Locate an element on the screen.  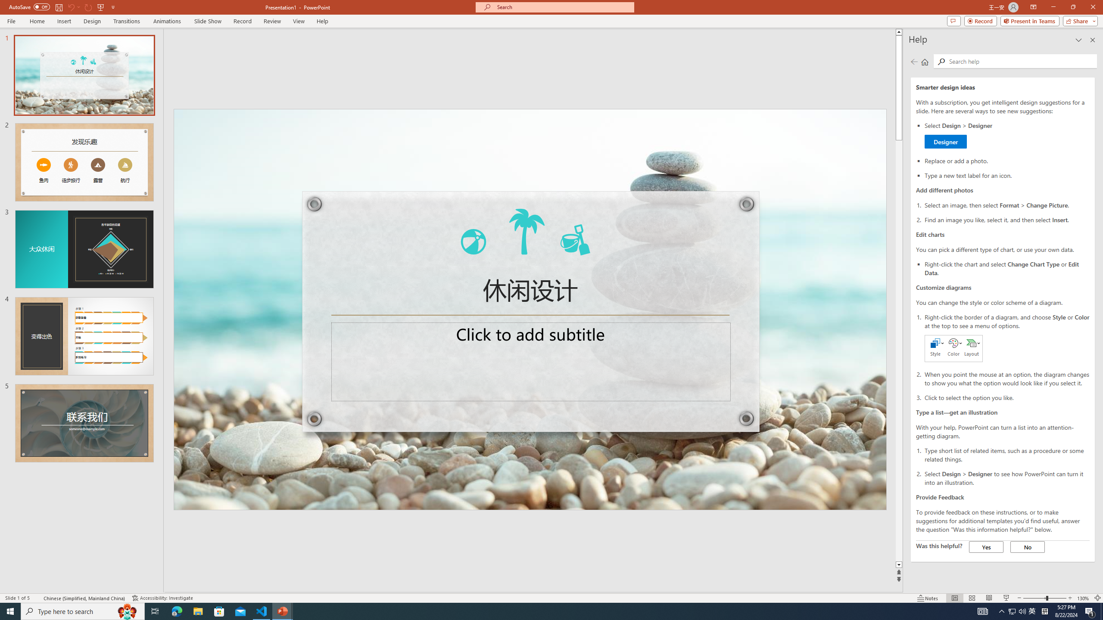
Previous page is located at coordinates (914, 62).